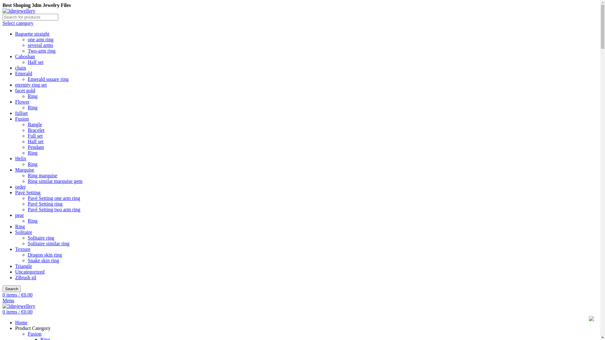 The width and height of the screenshot is (605, 340). Describe the element at coordinates (21, 159) in the screenshot. I see `Helix` at that location.